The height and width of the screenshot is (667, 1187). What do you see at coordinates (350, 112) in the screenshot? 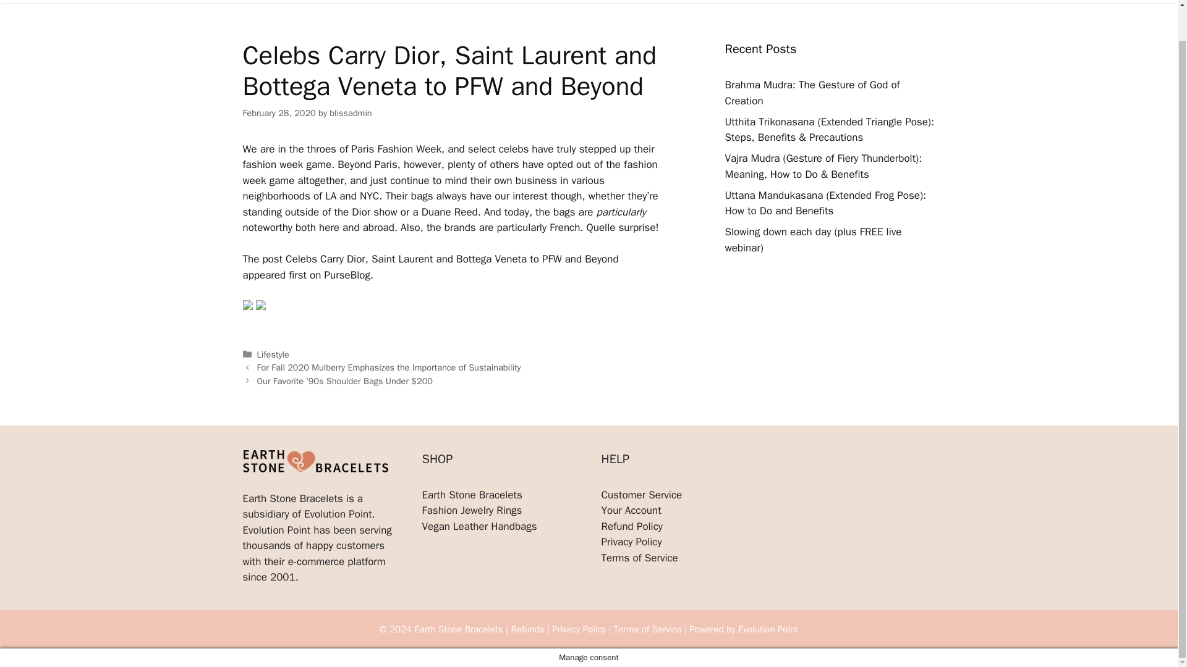
I see `blissadmin` at bounding box center [350, 112].